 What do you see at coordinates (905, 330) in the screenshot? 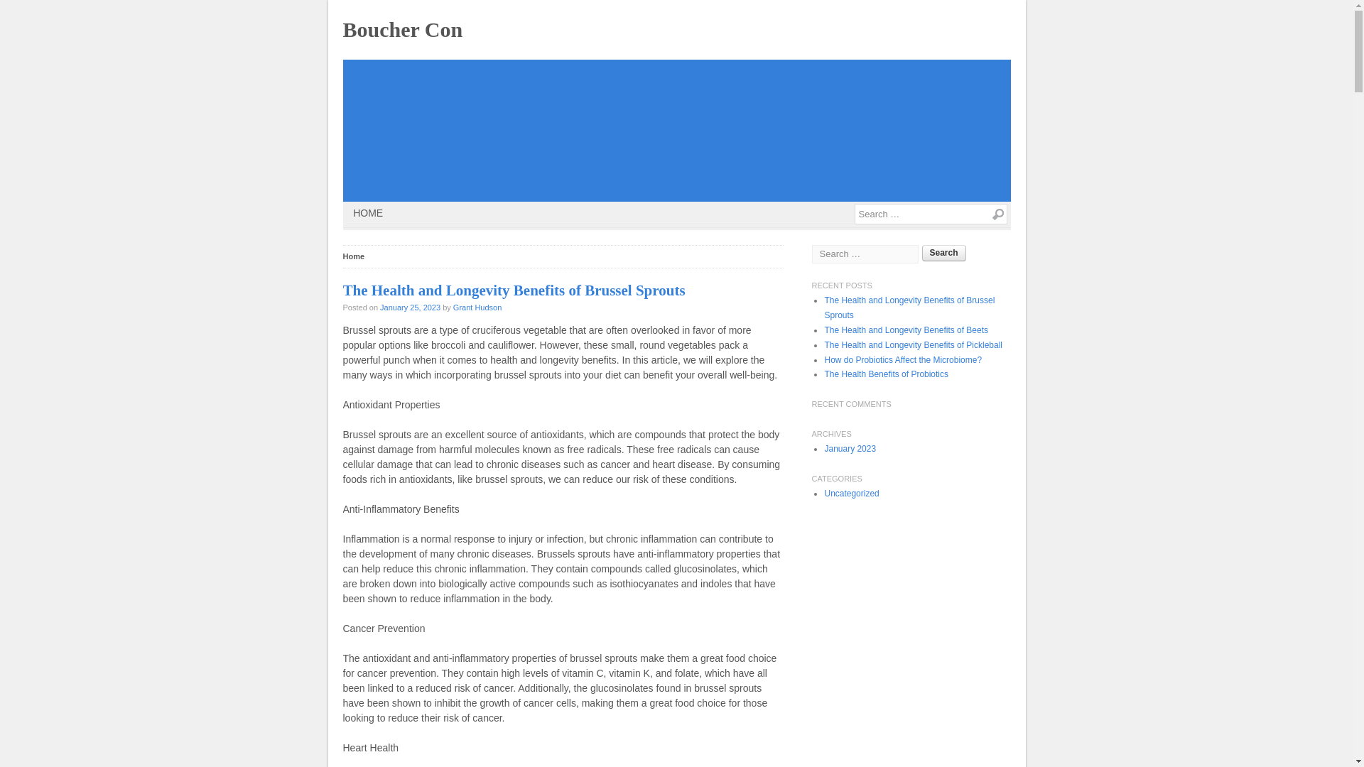
I see `The Health and Longevity Benefits of Beets` at bounding box center [905, 330].